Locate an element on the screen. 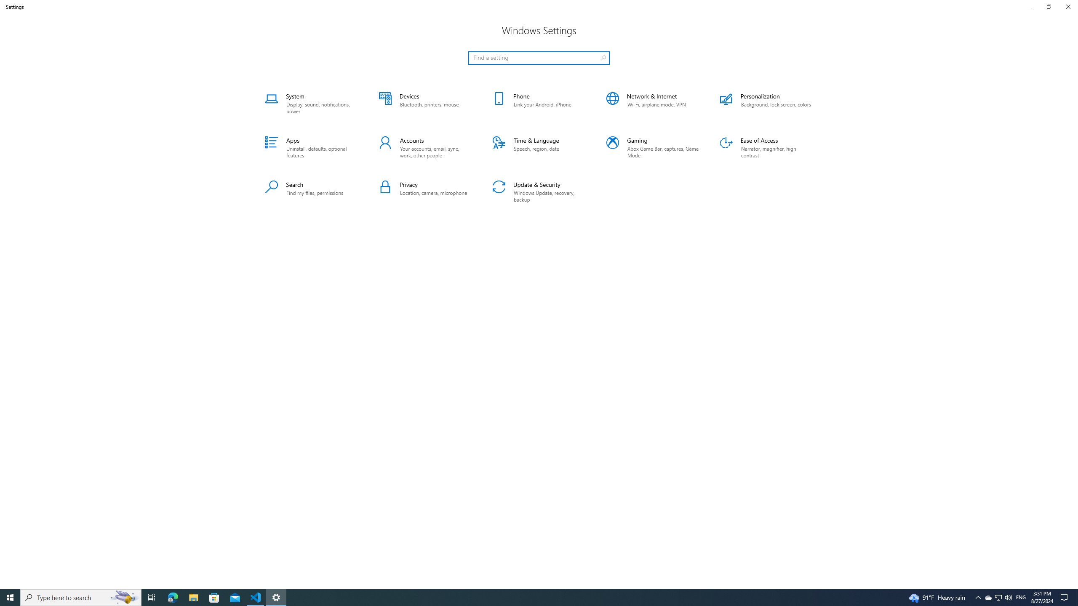 The image size is (1078, 606). System is located at coordinates (312, 104).